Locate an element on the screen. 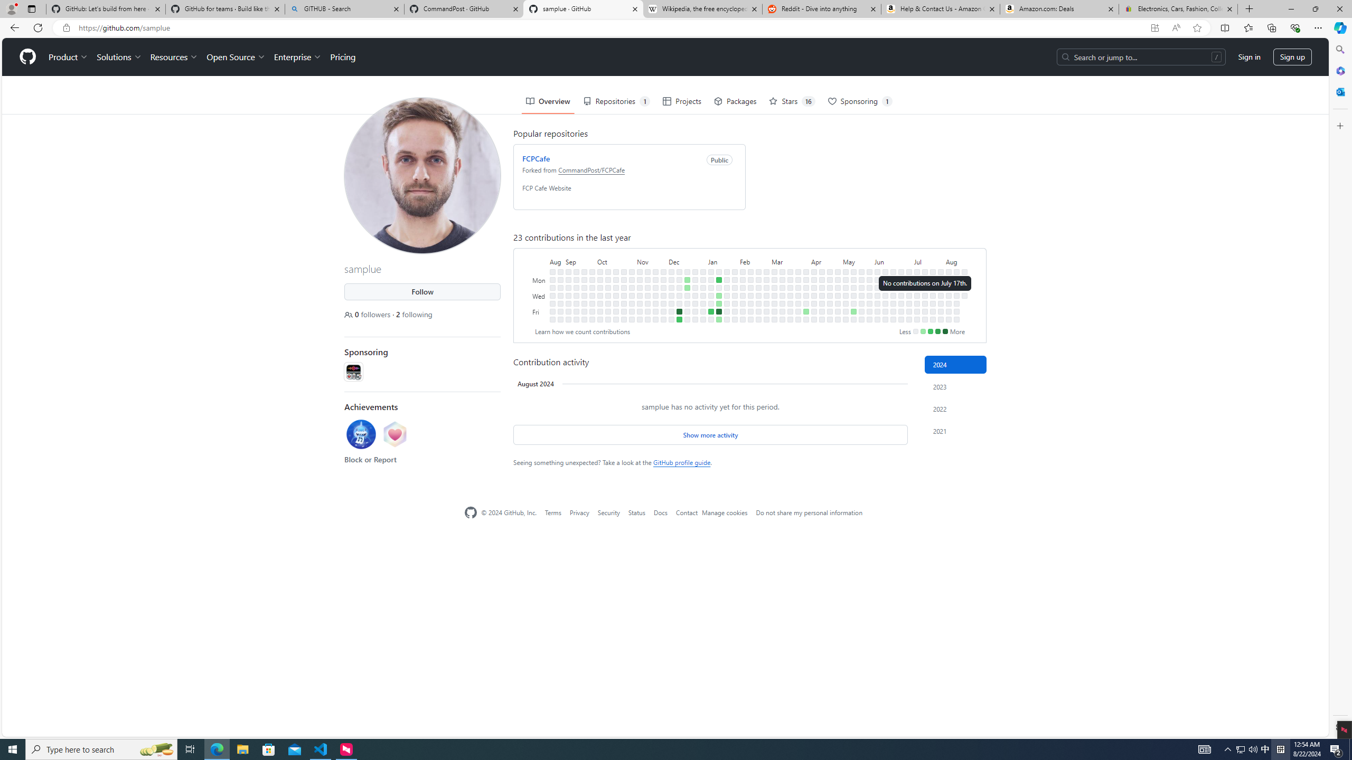 The width and height of the screenshot is (1352, 760). No contributions on April 23rd. is located at coordinates (830, 287).